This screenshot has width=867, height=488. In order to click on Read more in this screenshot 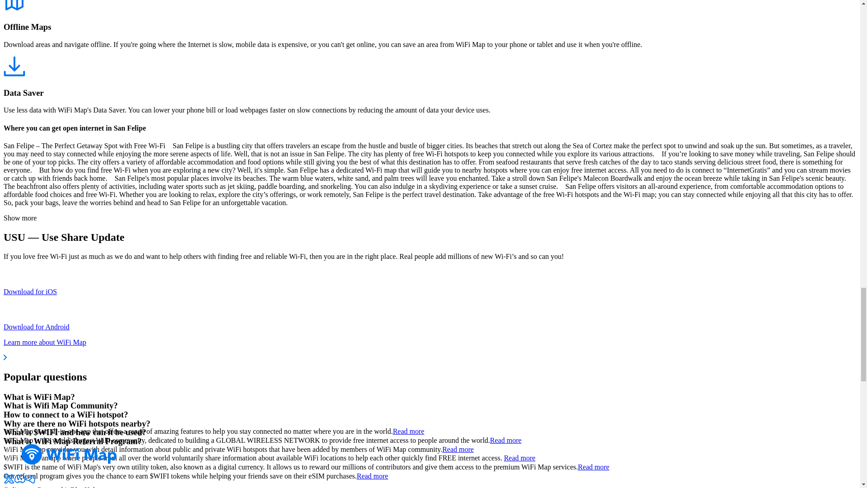, I will do `click(408, 431)`.